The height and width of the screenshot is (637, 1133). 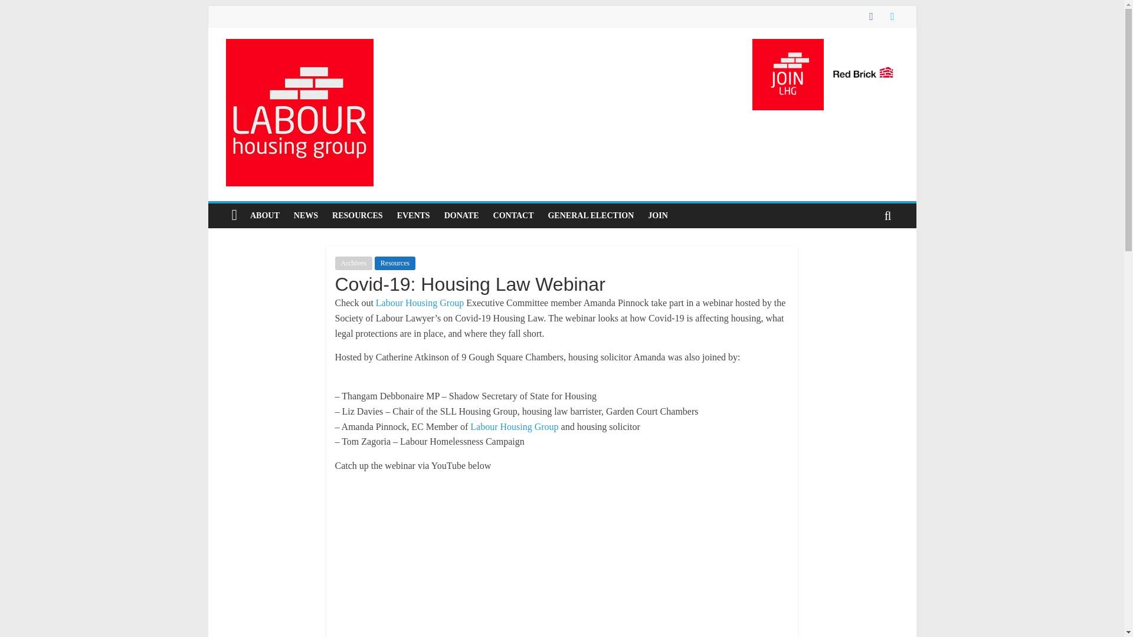 I want to click on RESOURCES, so click(x=358, y=215).